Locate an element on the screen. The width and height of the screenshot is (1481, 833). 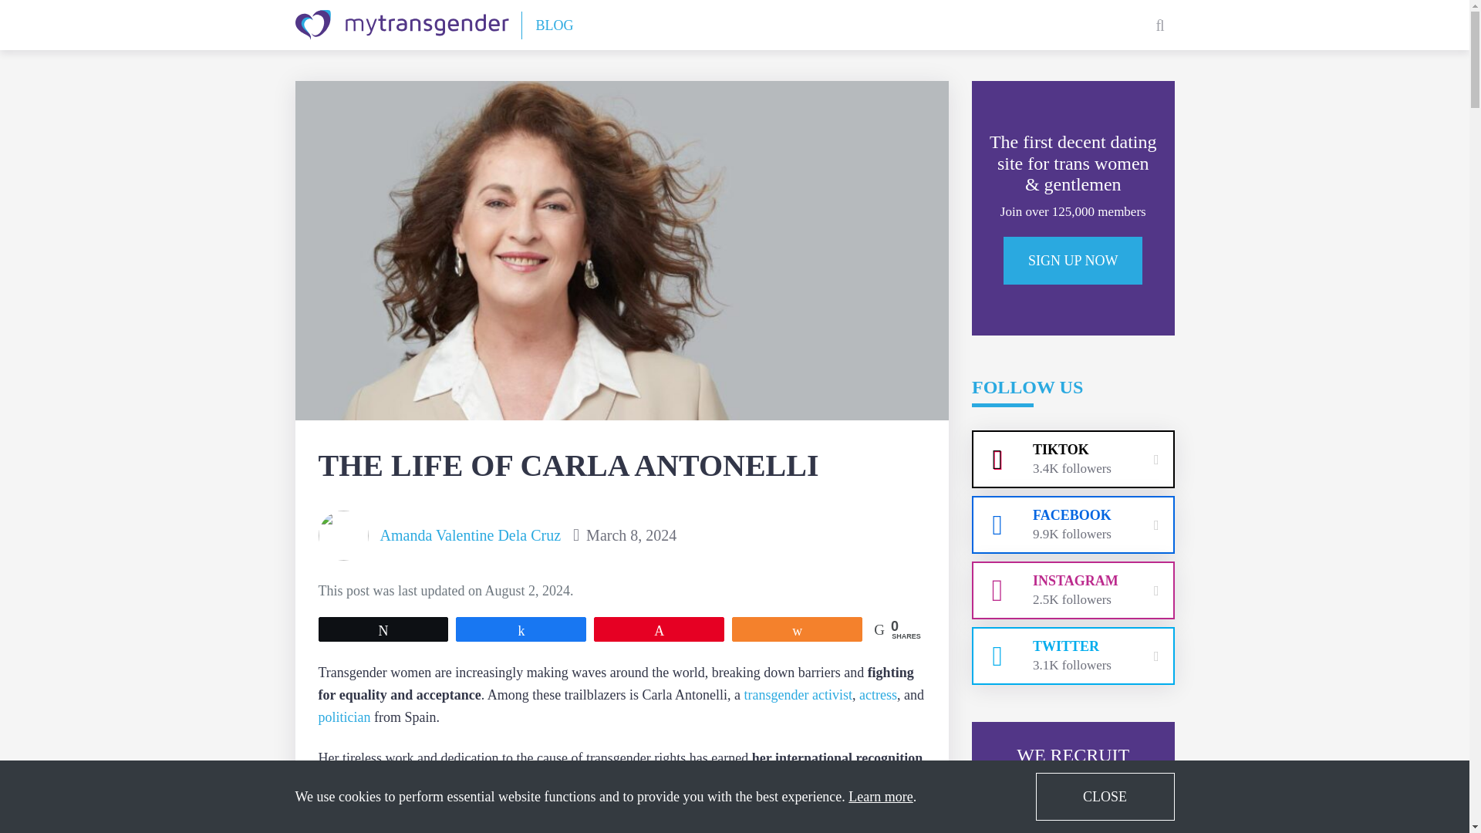
actress is located at coordinates (878, 696).